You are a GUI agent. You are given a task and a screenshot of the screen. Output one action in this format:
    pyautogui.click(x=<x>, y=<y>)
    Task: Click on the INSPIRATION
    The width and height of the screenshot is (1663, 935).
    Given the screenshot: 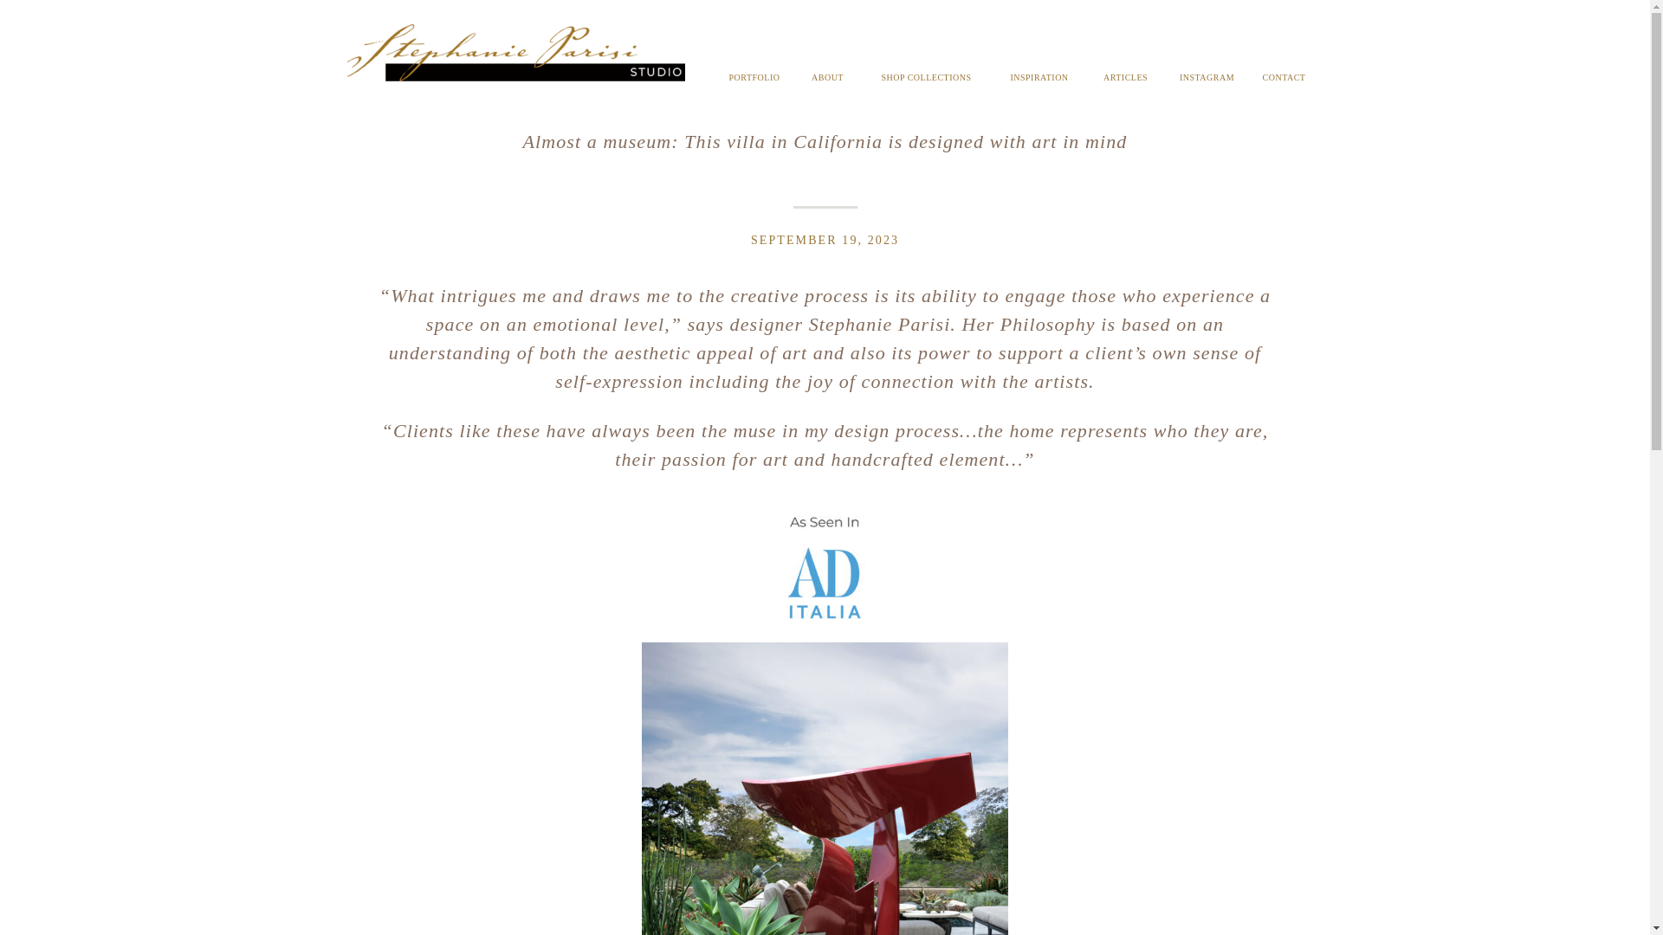 What is the action you would take?
    pyautogui.click(x=1038, y=81)
    